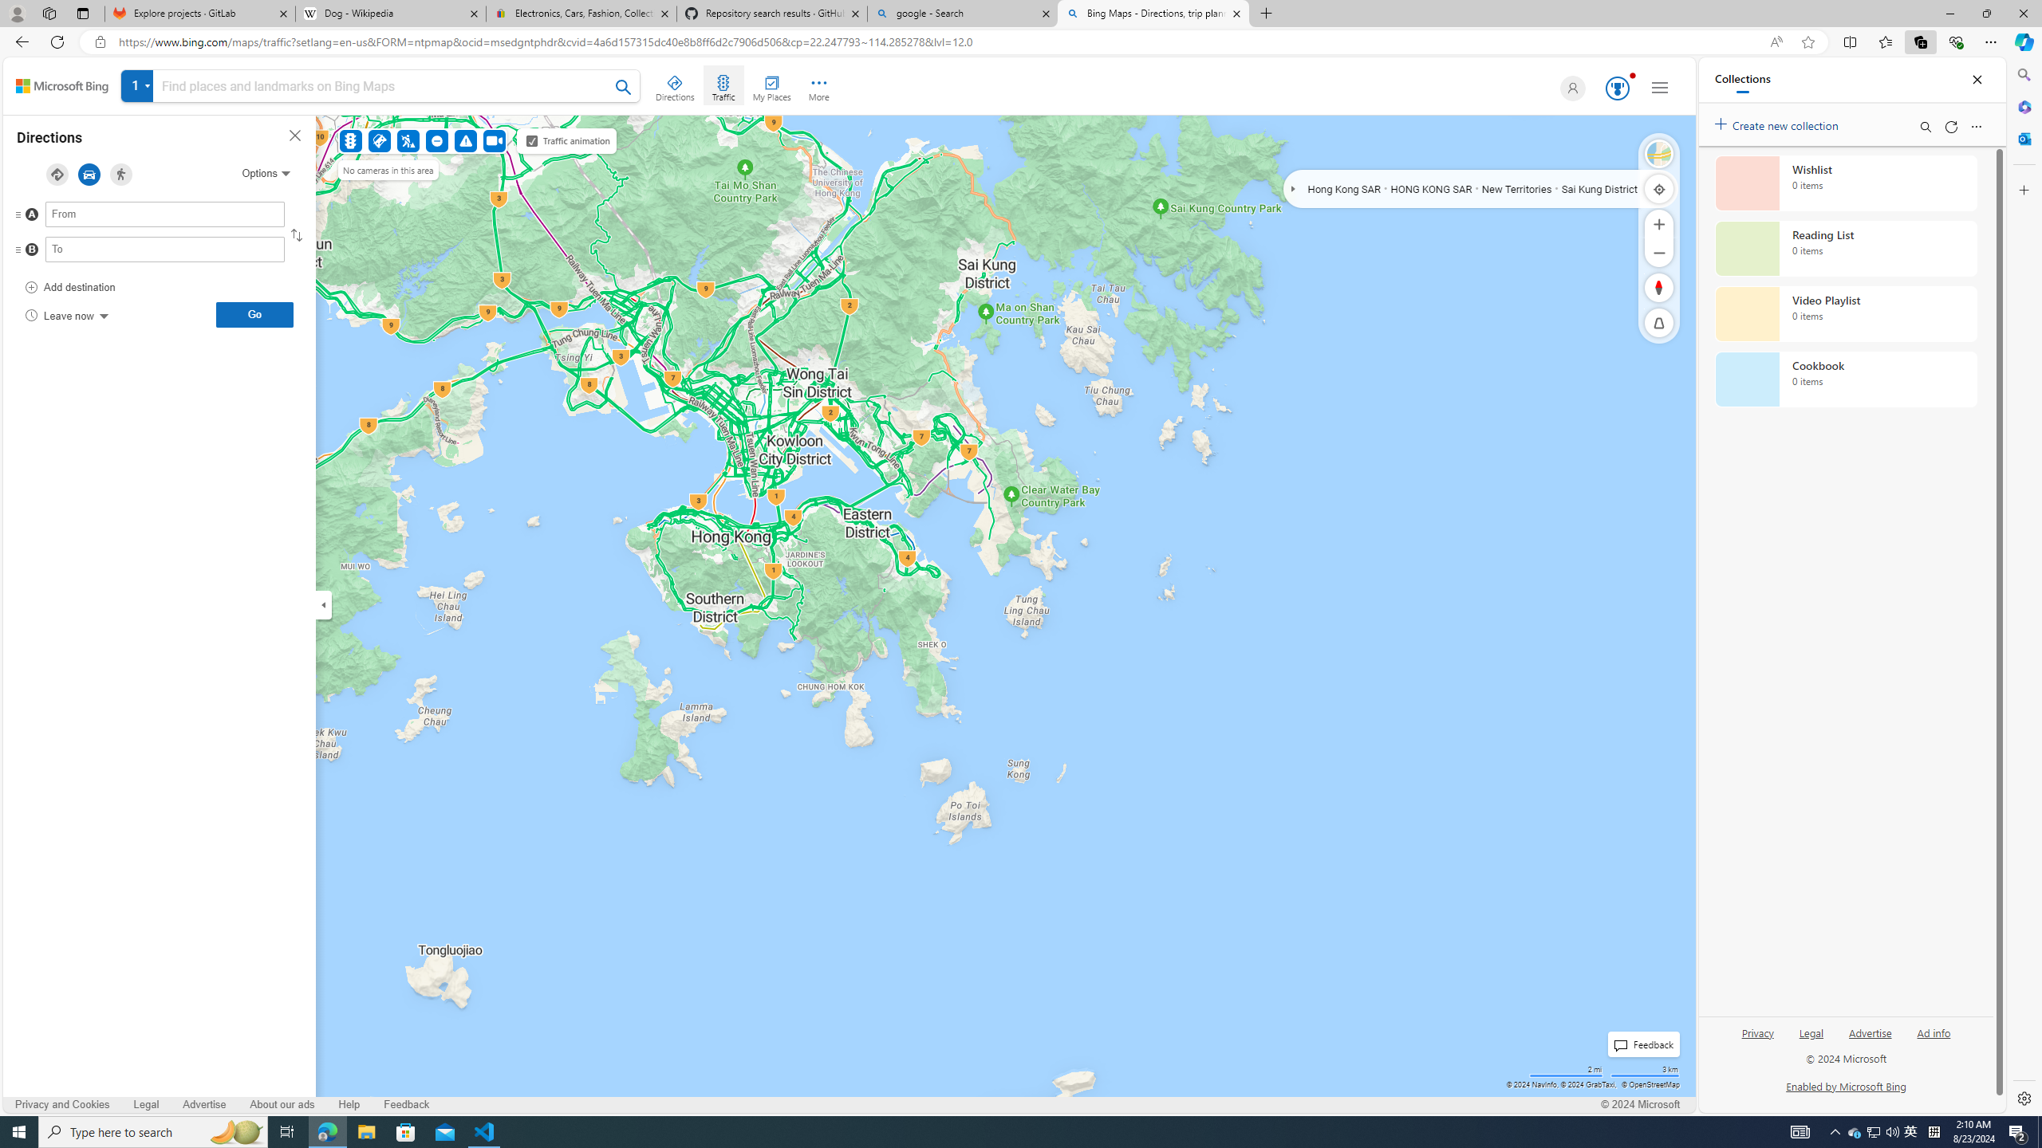 This screenshot has height=1148, width=2042. Describe the element at coordinates (1659, 154) in the screenshot. I see `Bird's eye` at that location.